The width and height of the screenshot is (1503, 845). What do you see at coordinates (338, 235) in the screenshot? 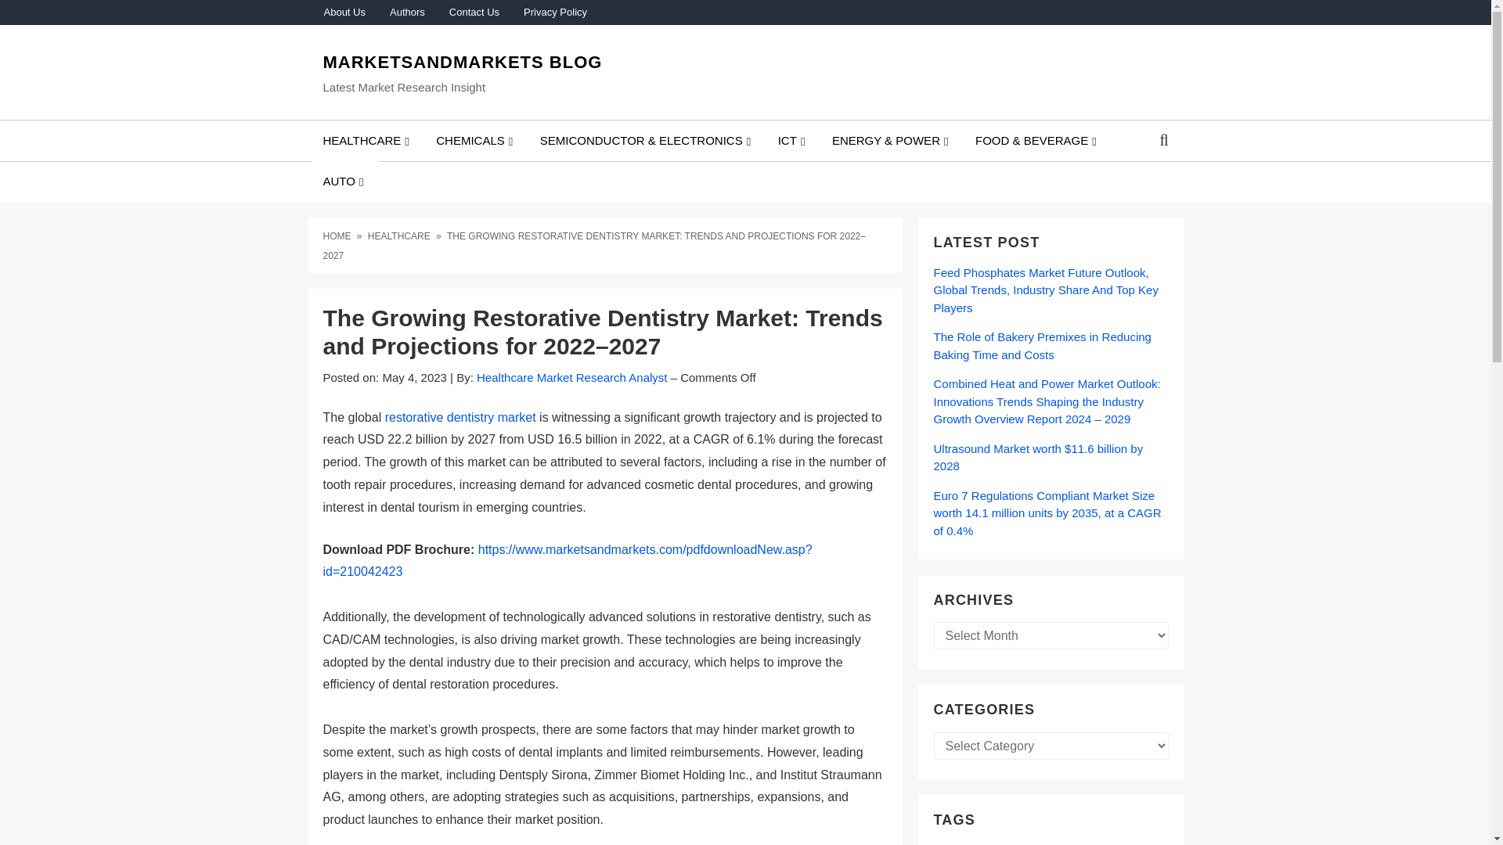
I see `Home` at bounding box center [338, 235].